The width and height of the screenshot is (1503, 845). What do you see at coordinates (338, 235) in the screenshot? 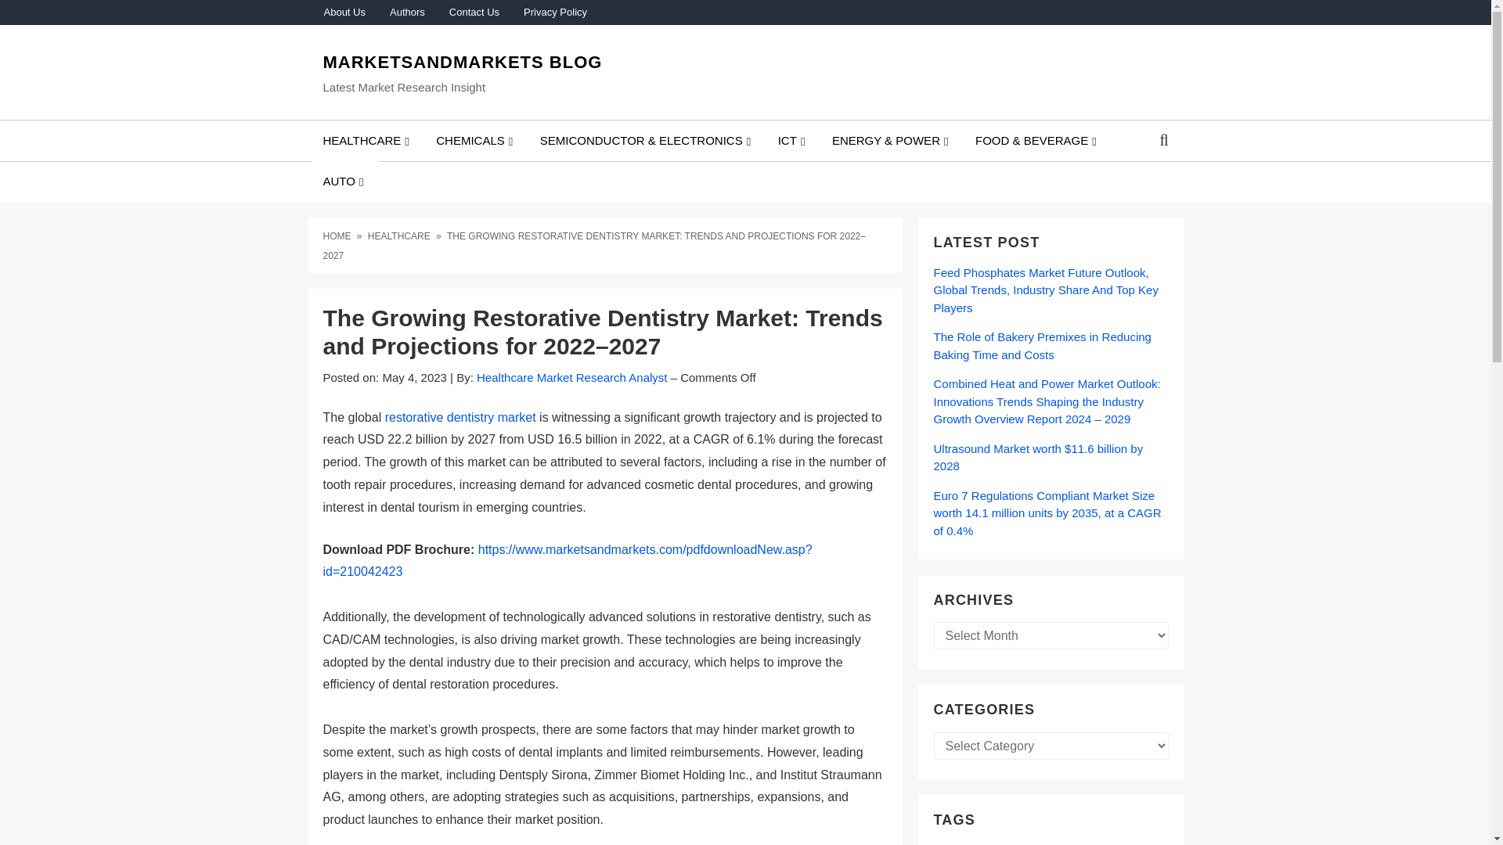
I see `Home` at bounding box center [338, 235].